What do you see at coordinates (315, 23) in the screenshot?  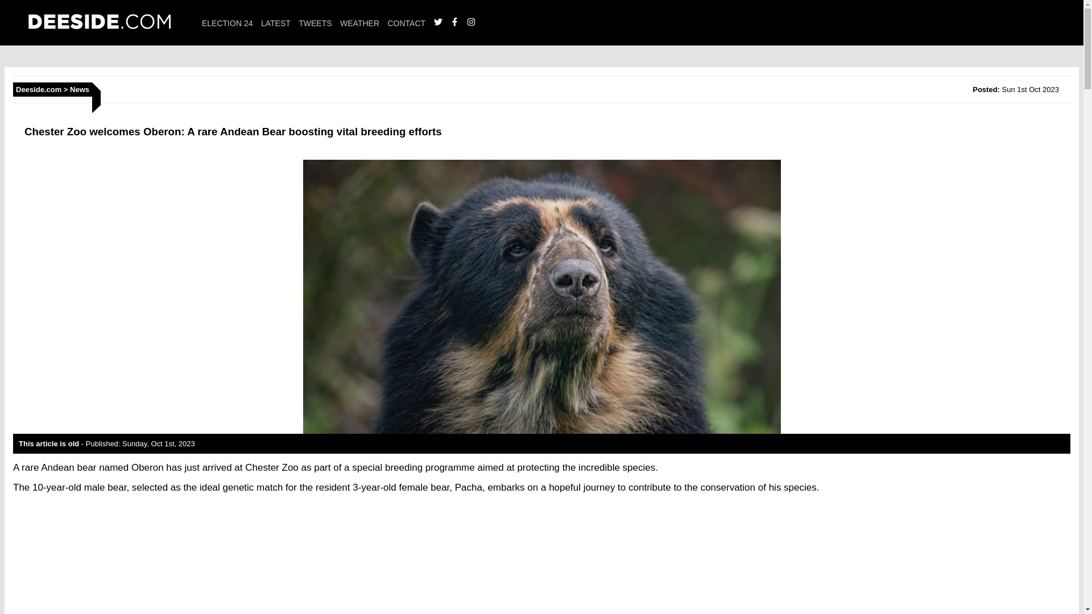 I see `TWEETS` at bounding box center [315, 23].